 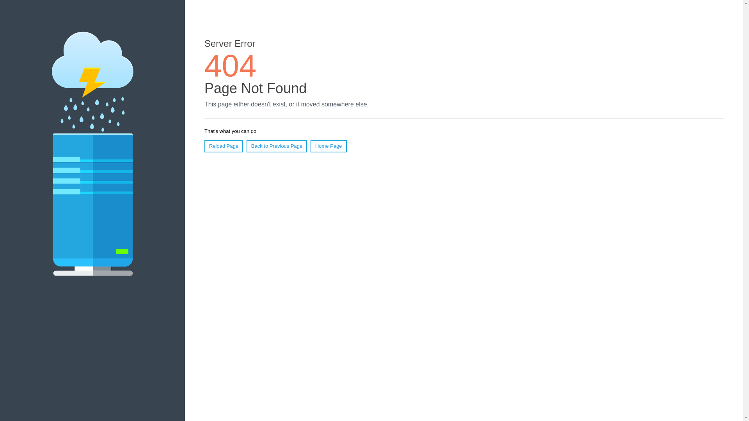 I want to click on Back to Previous Page, so click(x=277, y=146).